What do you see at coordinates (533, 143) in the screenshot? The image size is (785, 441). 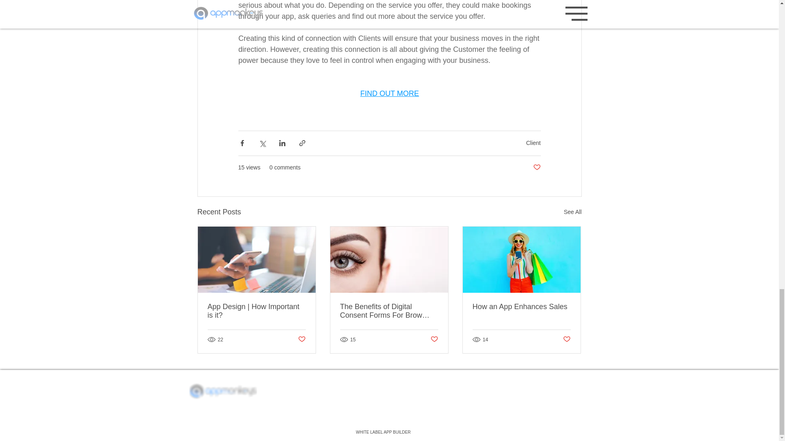 I see `Client` at bounding box center [533, 143].